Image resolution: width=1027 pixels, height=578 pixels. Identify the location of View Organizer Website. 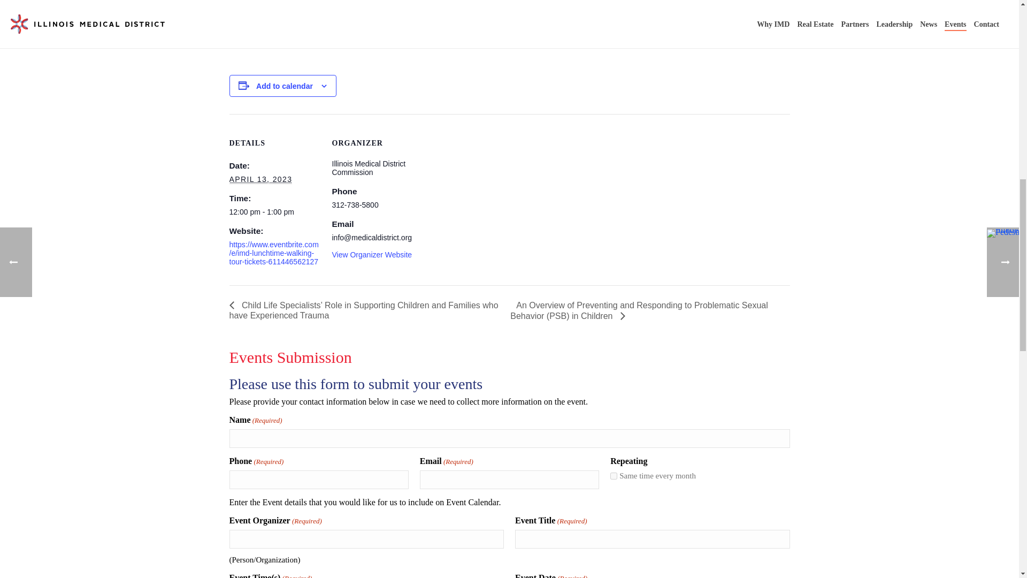
(371, 254).